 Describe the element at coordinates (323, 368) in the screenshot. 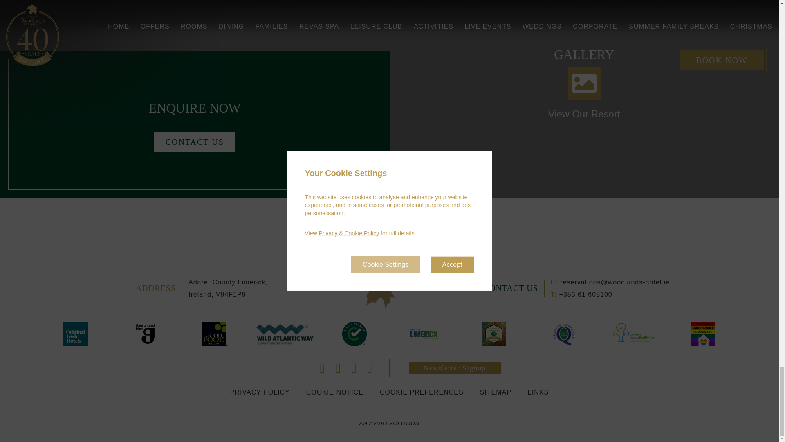

I see `Follow us on Facebook` at that location.